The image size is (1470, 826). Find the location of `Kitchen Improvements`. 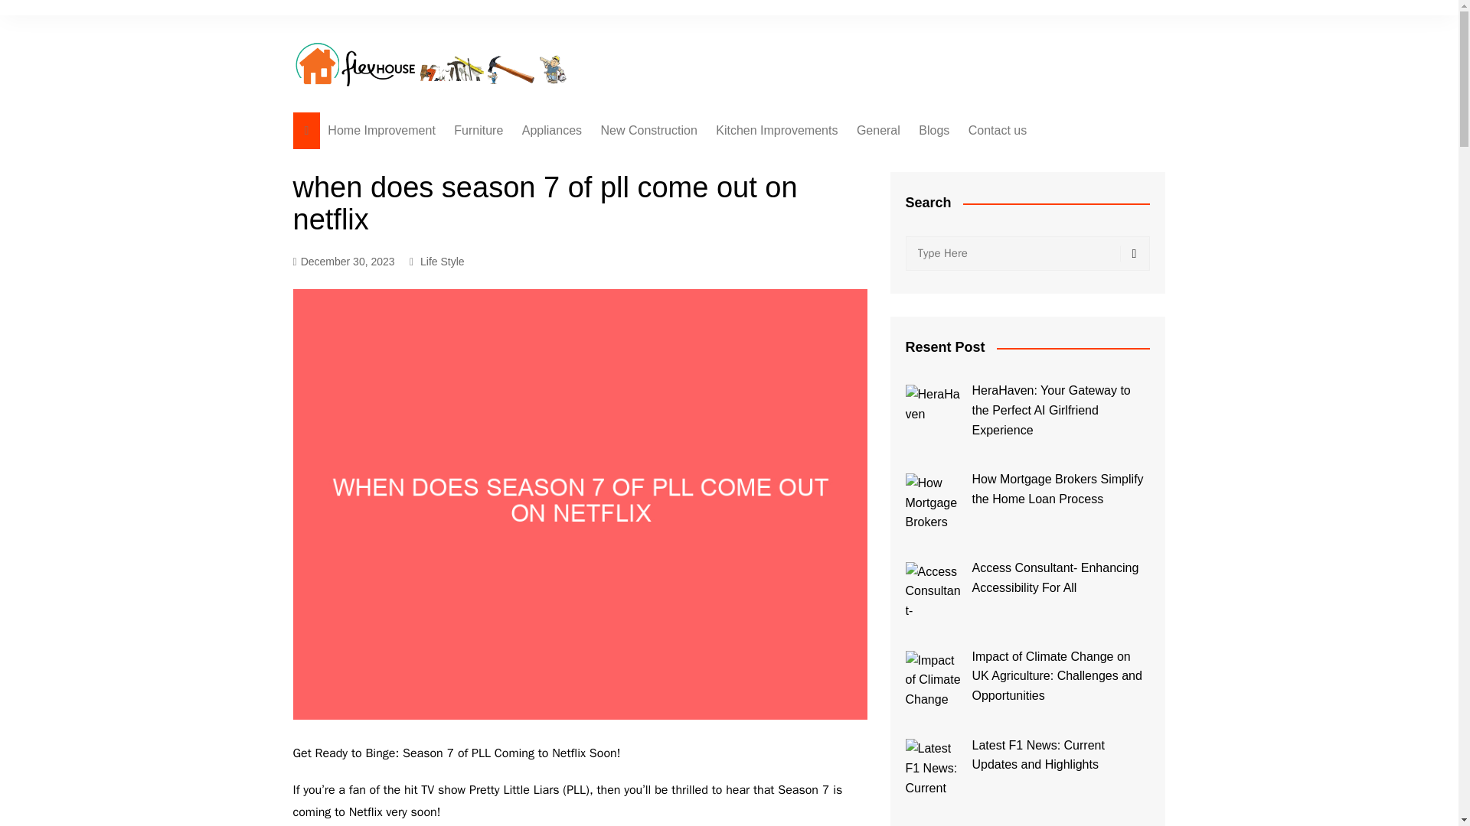

Kitchen Improvements is located at coordinates (776, 130).